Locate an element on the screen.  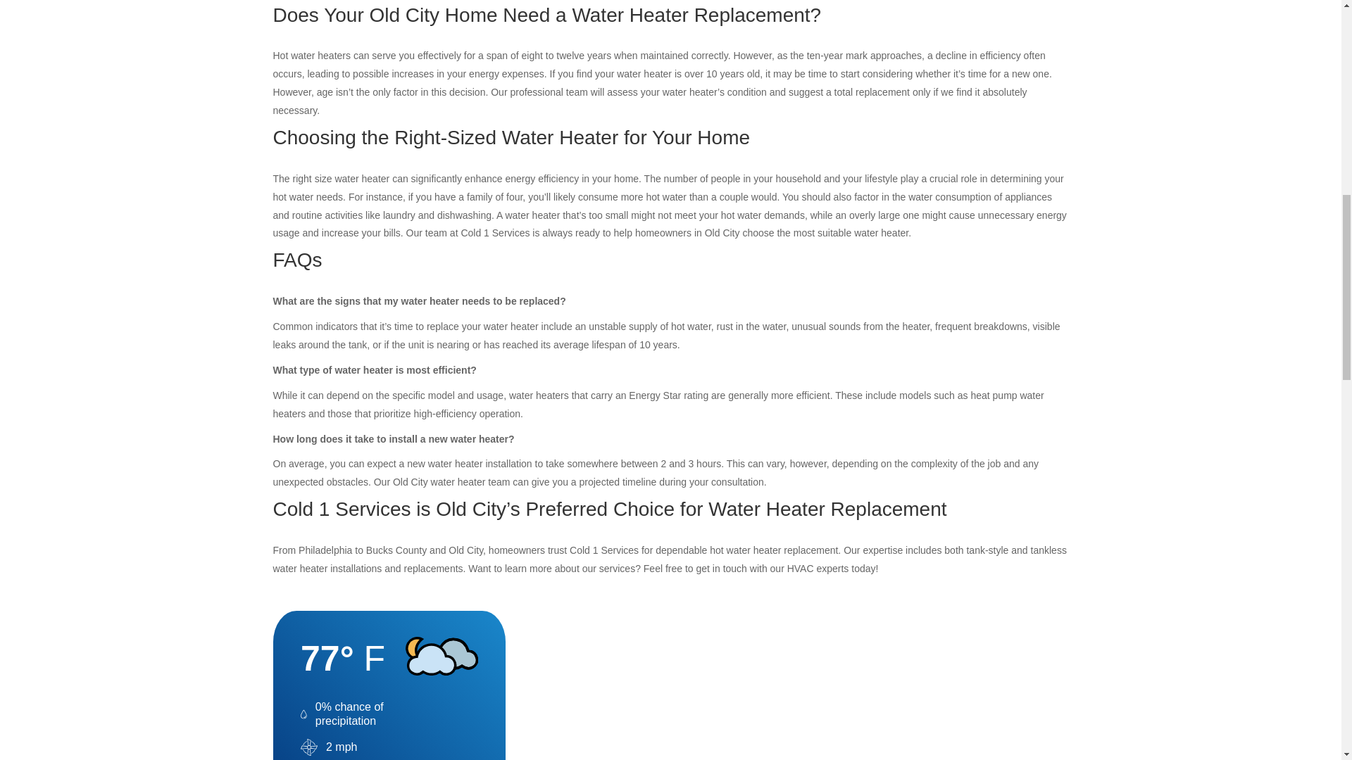
Cold 1 Services is located at coordinates (603, 550).